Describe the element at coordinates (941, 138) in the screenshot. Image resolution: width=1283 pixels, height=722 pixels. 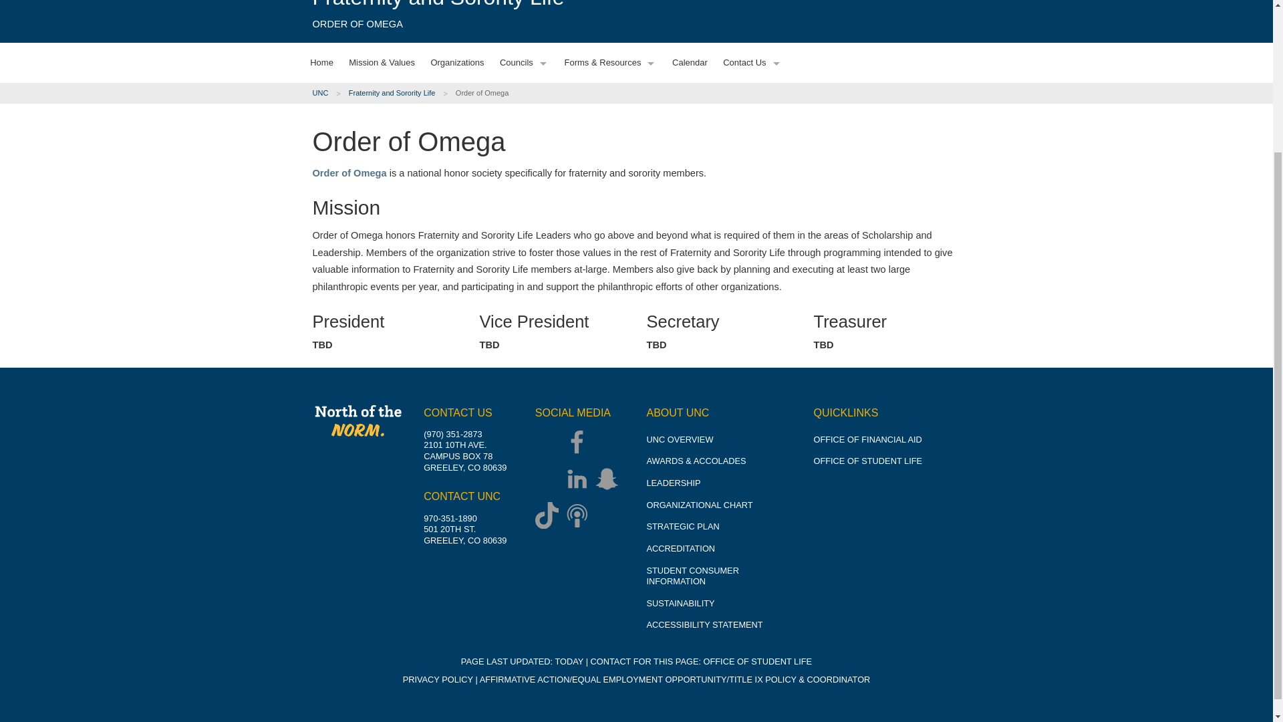
I see `Search` at that location.